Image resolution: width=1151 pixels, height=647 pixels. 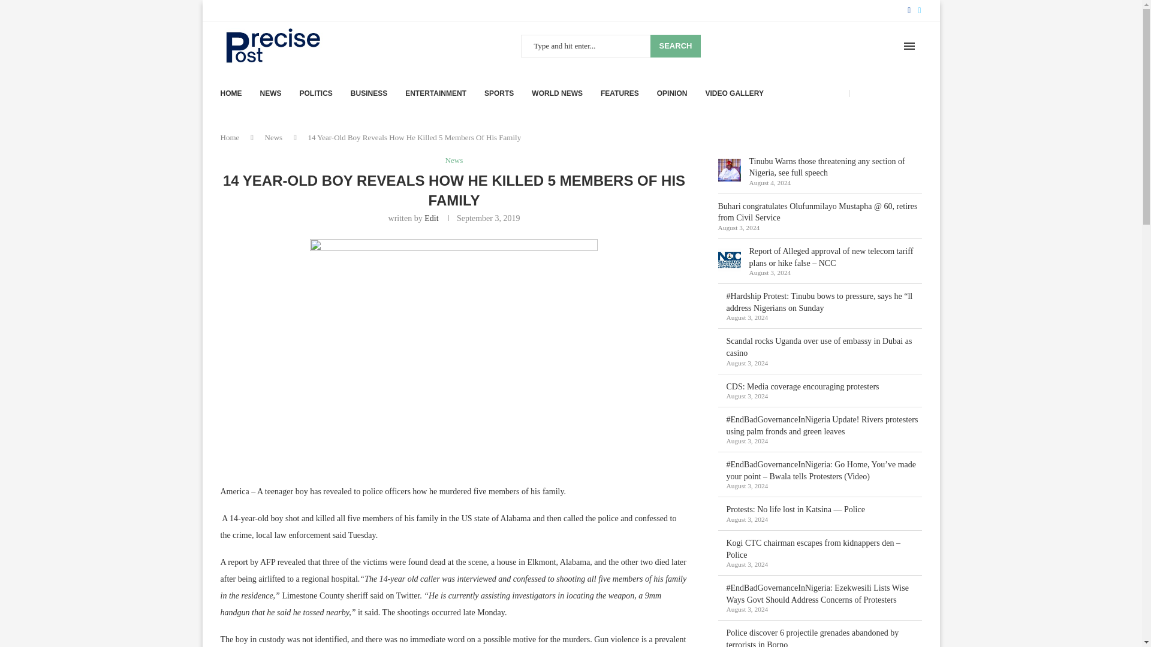 I want to click on POLITICS, so click(x=315, y=93).